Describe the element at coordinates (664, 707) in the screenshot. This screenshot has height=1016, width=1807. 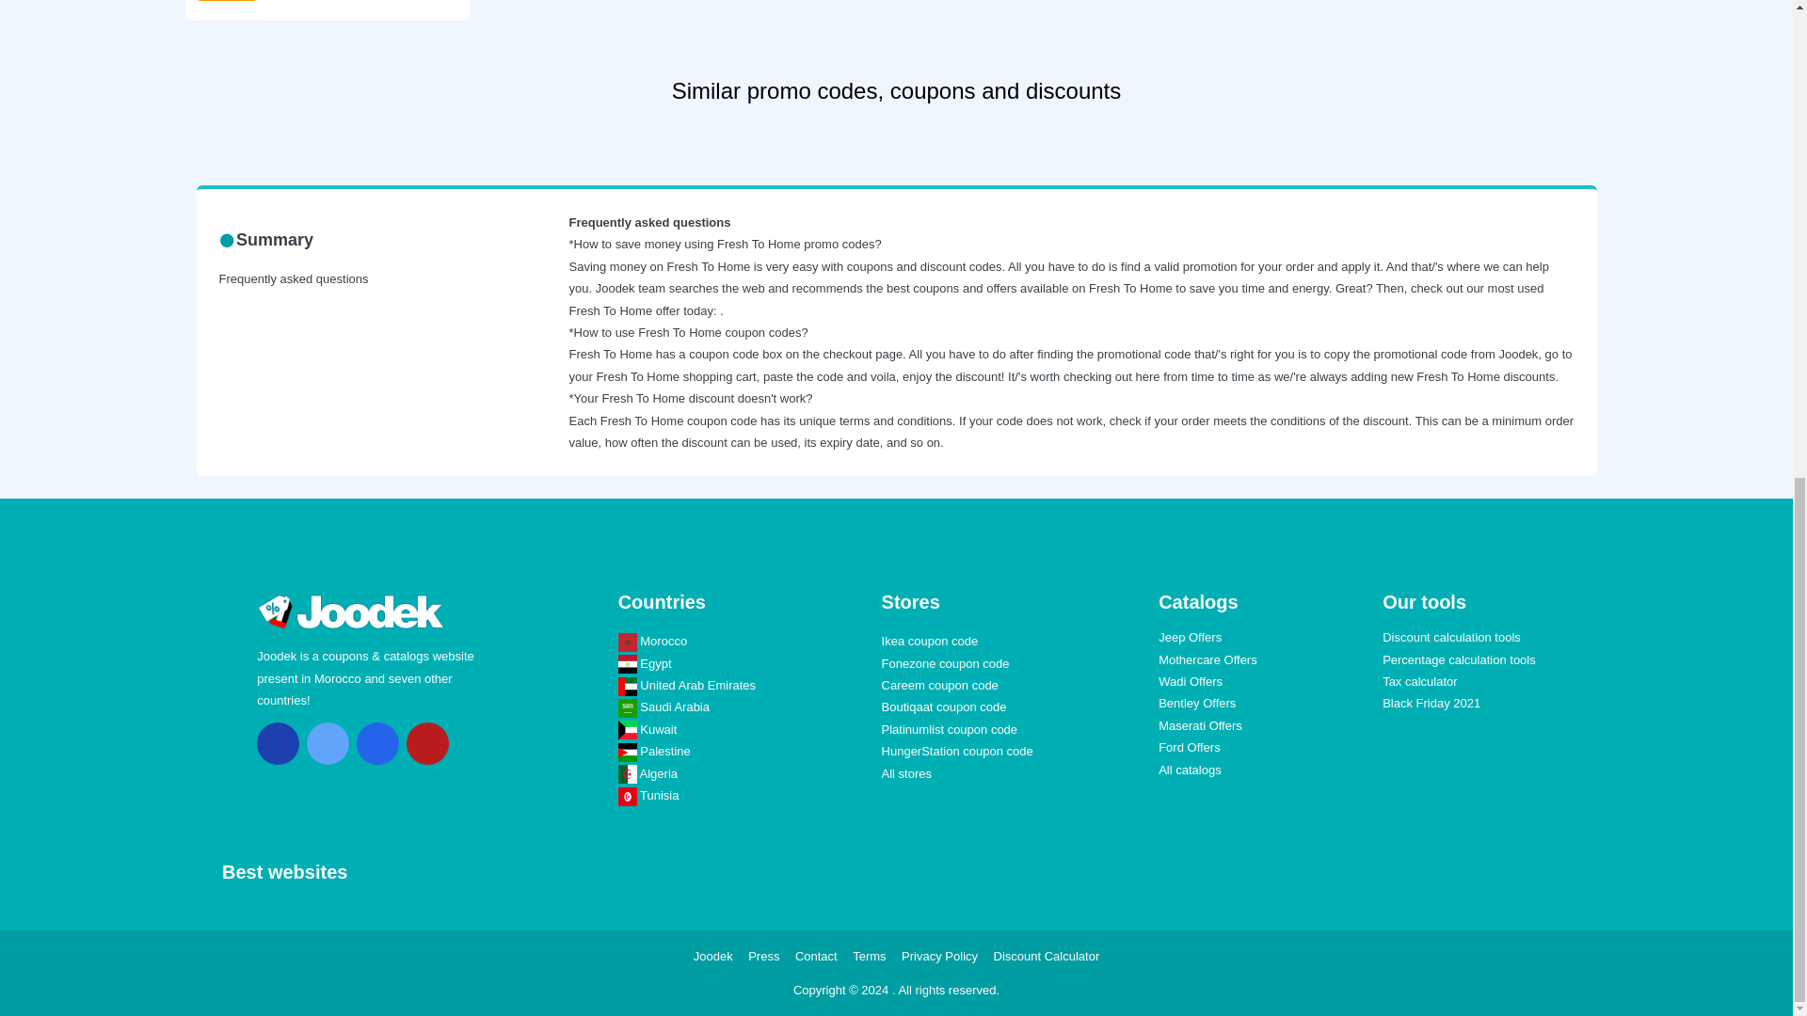
I see `Saudi Arabia` at that location.